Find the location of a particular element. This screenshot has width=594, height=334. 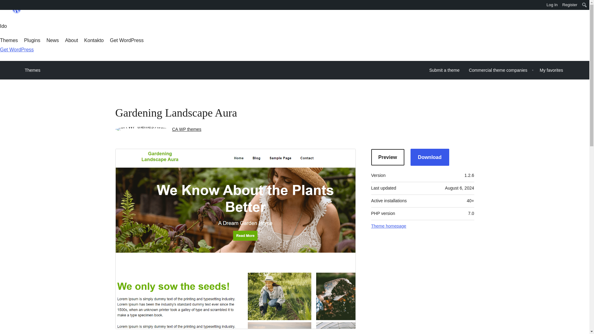

Theme homepage is located at coordinates (389, 226).